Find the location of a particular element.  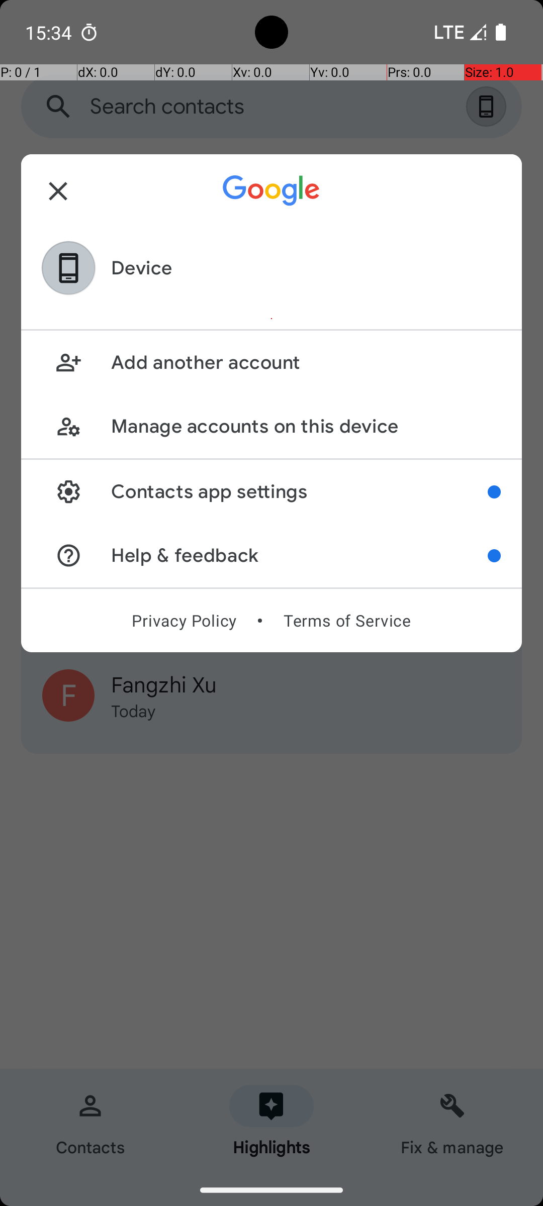

Terms of Service is located at coordinates (347, 621).